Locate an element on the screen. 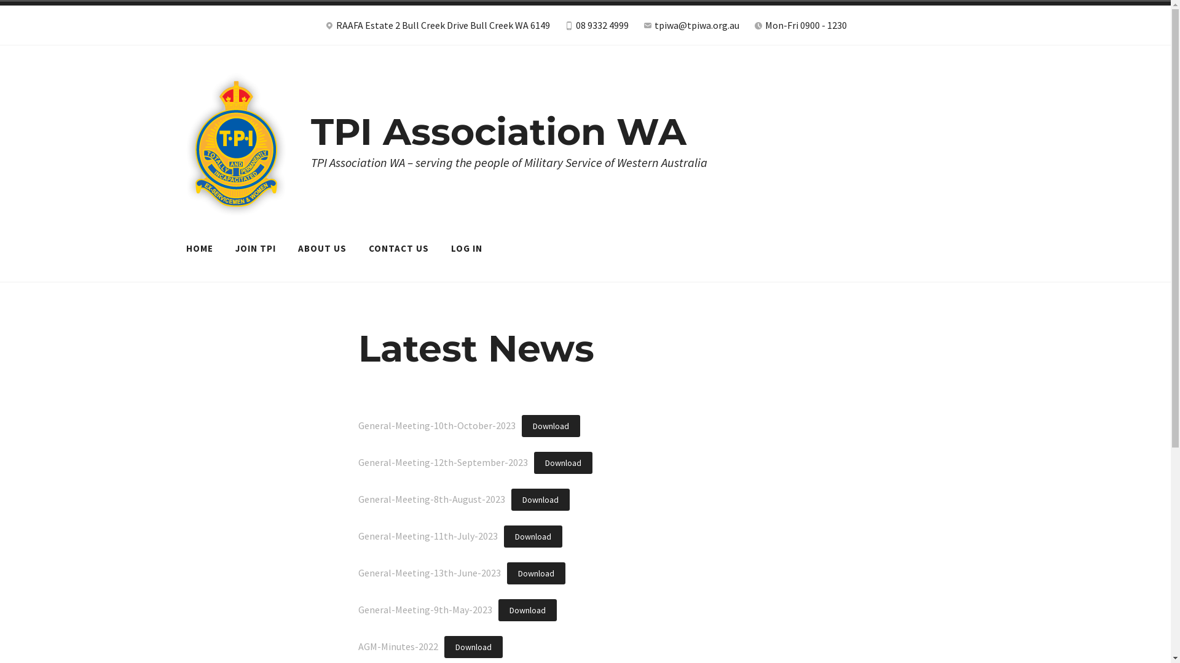  General-Meeting-9th-May-2023 is located at coordinates (425, 610).